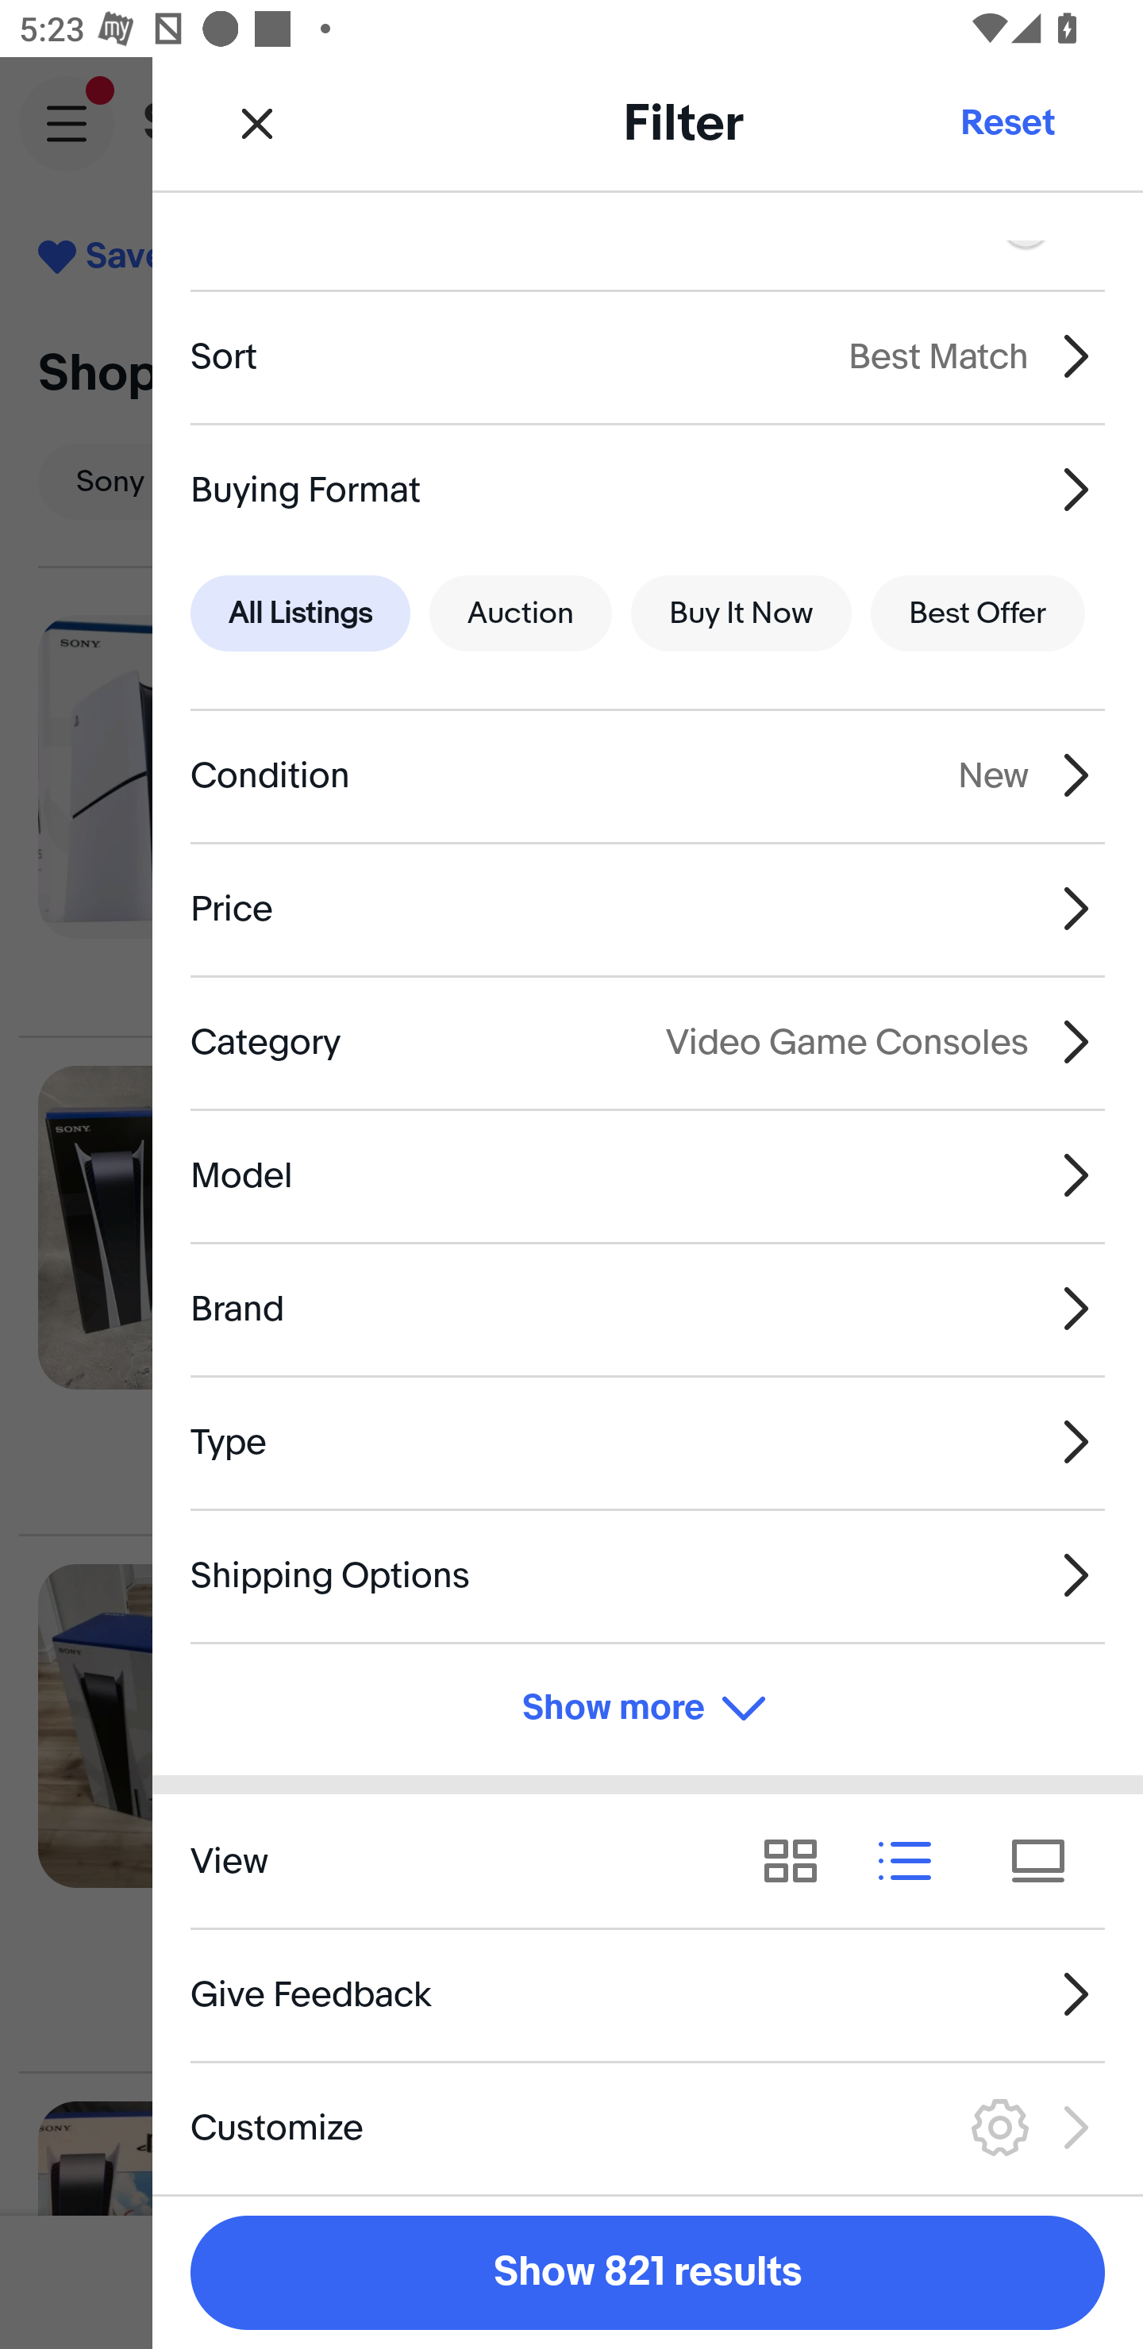 This screenshot has height=2349, width=1143. Describe the element at coordinates (648, 1041) in the screenshot. I see `Category Video Game Consoles` at that location.